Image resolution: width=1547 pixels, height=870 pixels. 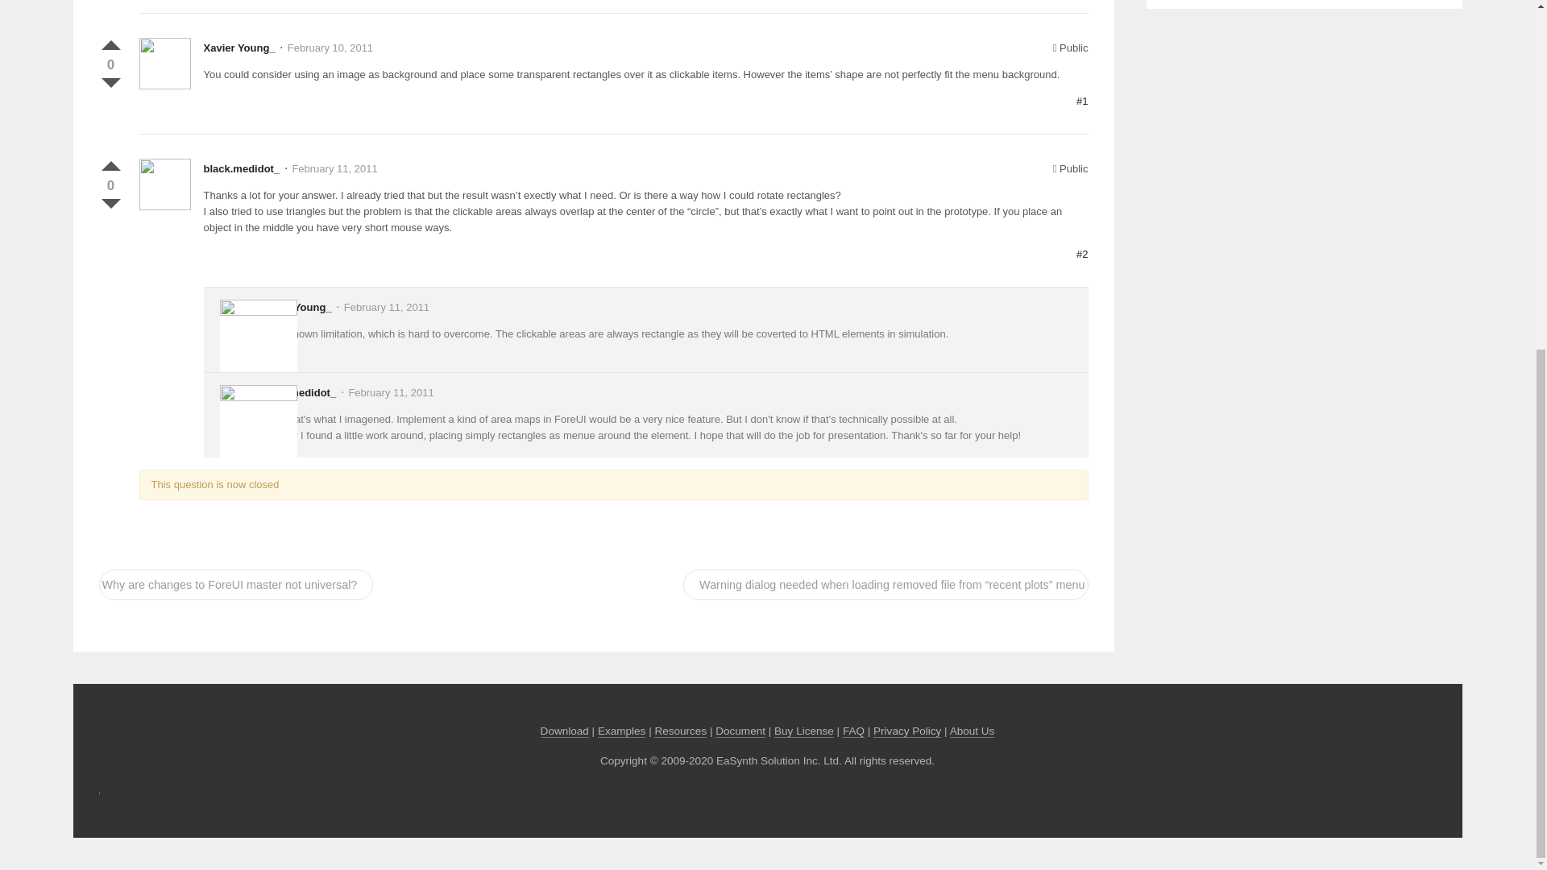 What do you see at coordinates (334, 168) in the screenshot?
I see `February 11, 2011` at bounding box center [334, 168].